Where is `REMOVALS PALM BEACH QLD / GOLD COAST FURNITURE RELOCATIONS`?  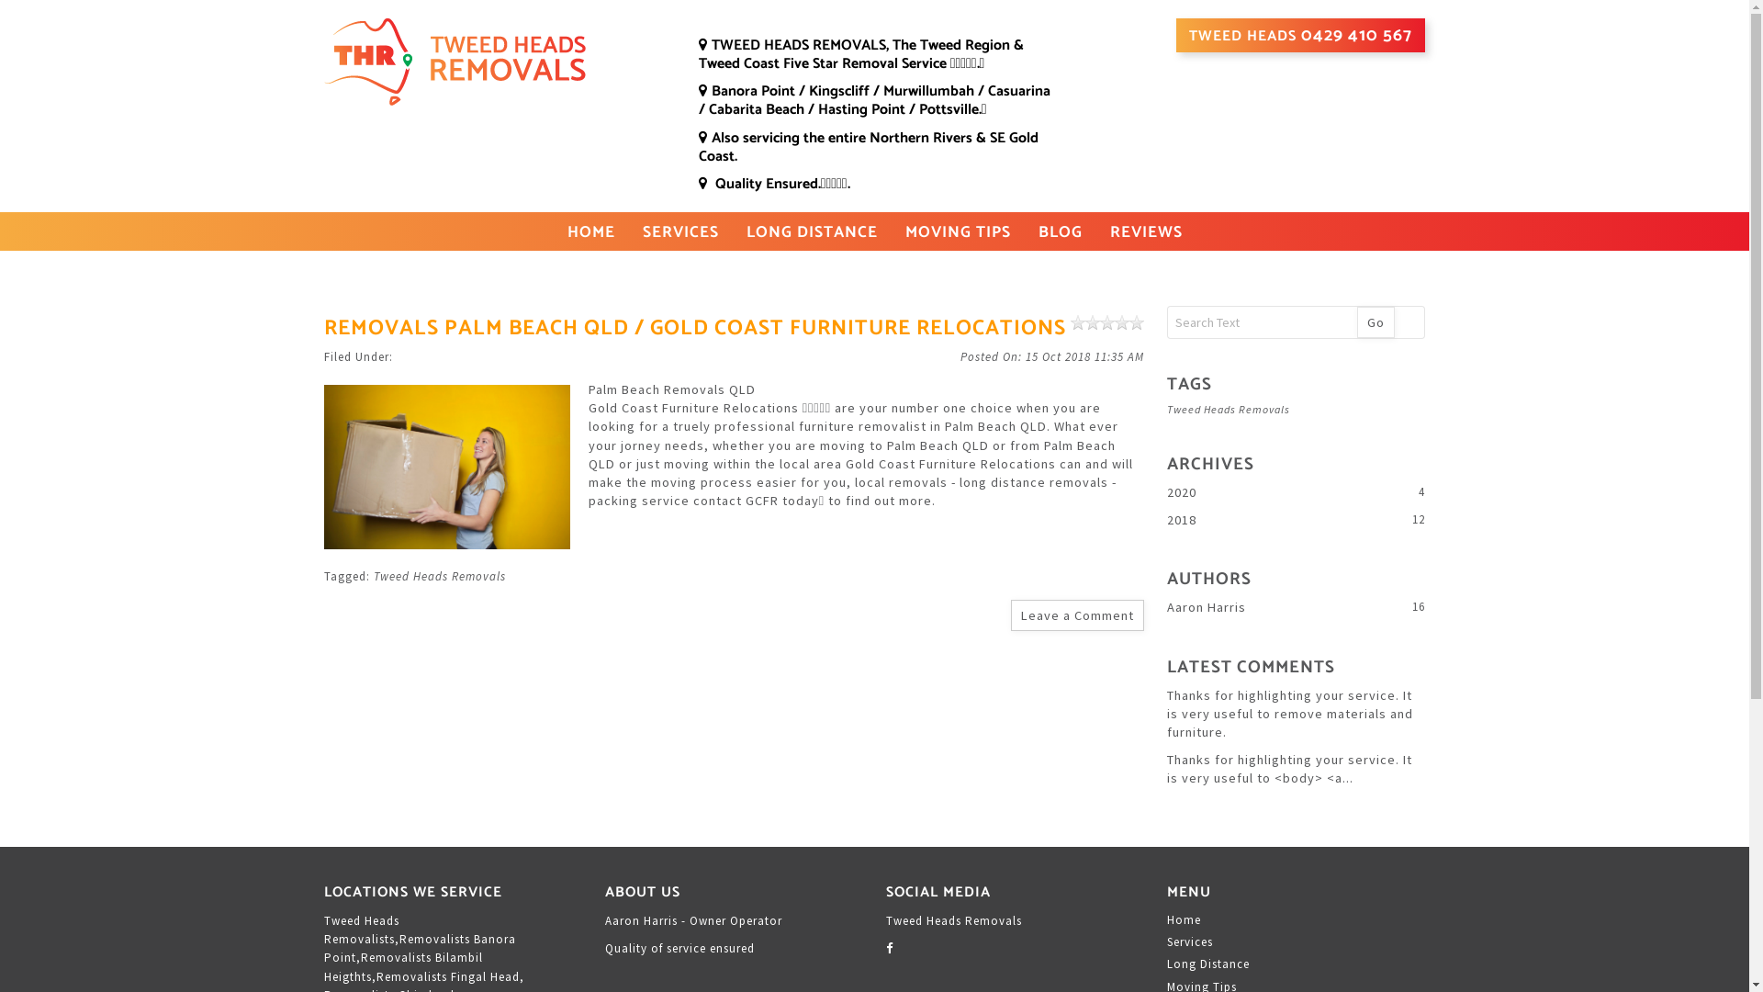
REMOVALS PALM BEACH QLD / GOLD COAST FURNITURE RELOCATIONS is located at coordinates (695, 329).